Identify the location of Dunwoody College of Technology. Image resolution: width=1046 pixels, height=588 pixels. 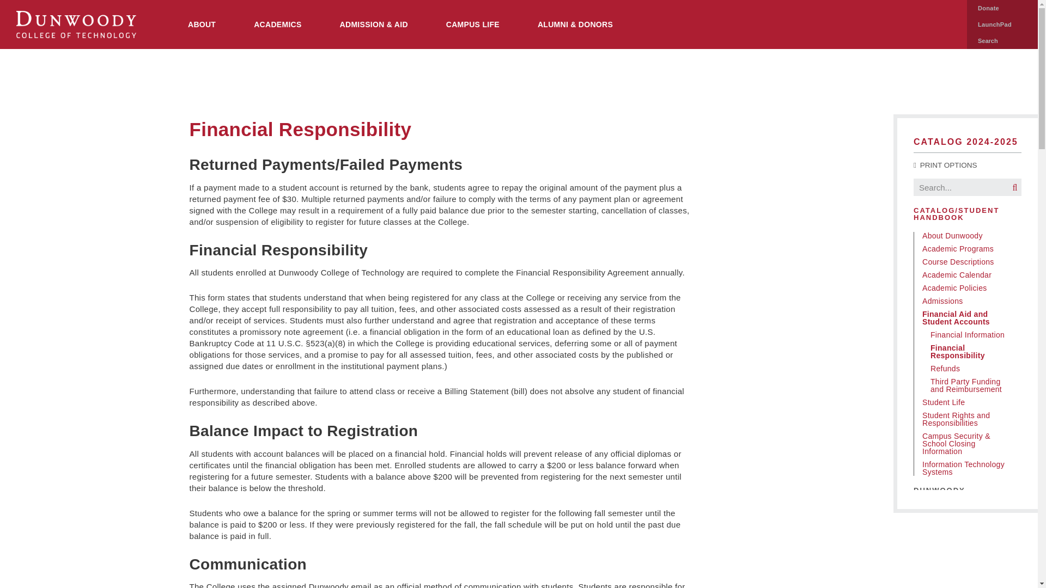
(76, 24).